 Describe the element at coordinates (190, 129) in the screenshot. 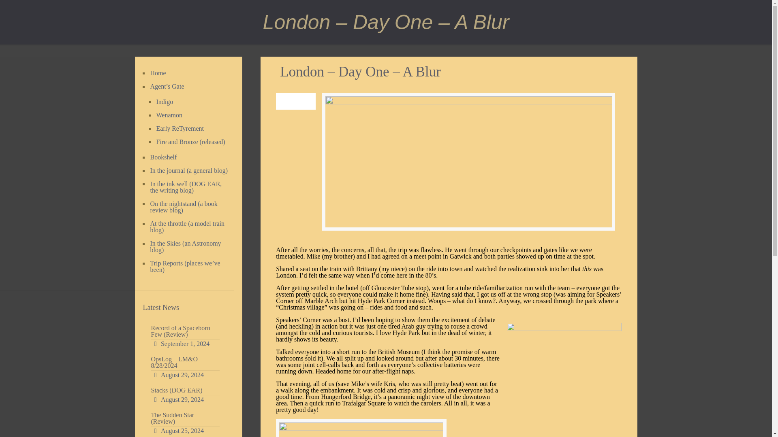

I see `Early ReTyrement` at that location.